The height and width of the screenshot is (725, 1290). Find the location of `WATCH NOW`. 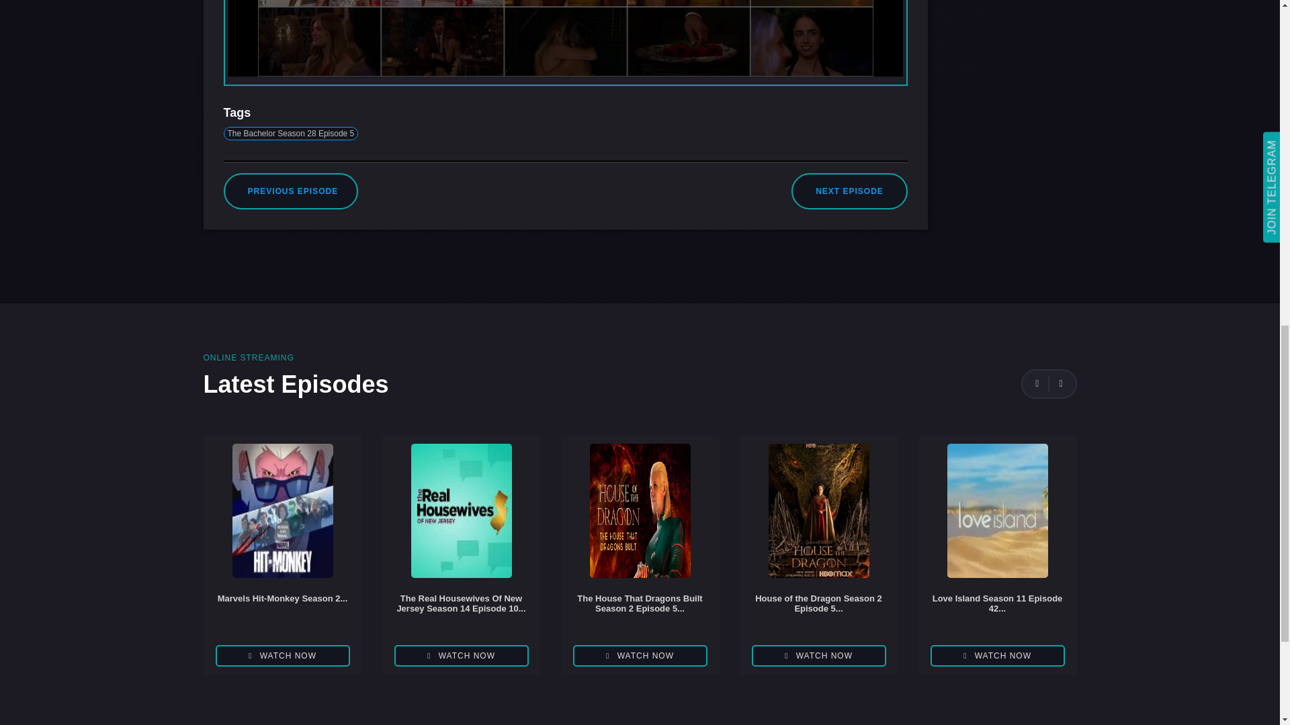

WATCH NOW is located at coordinates (818, 655).